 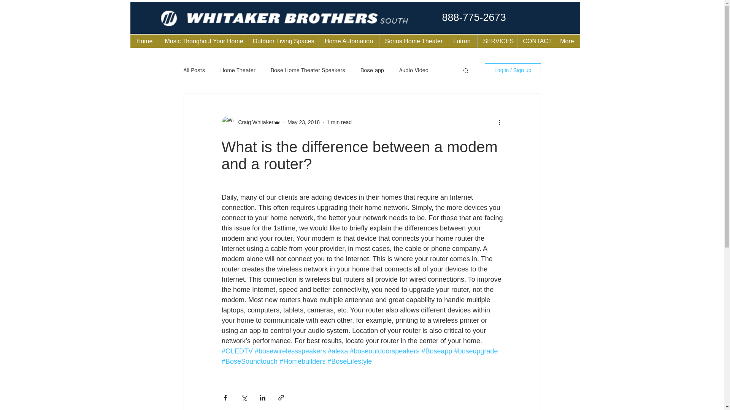 What do you see at coordinates (203, 41) in the screenshot?
I see `Music Thoughout Your Home` at bounding box center [203, 41].